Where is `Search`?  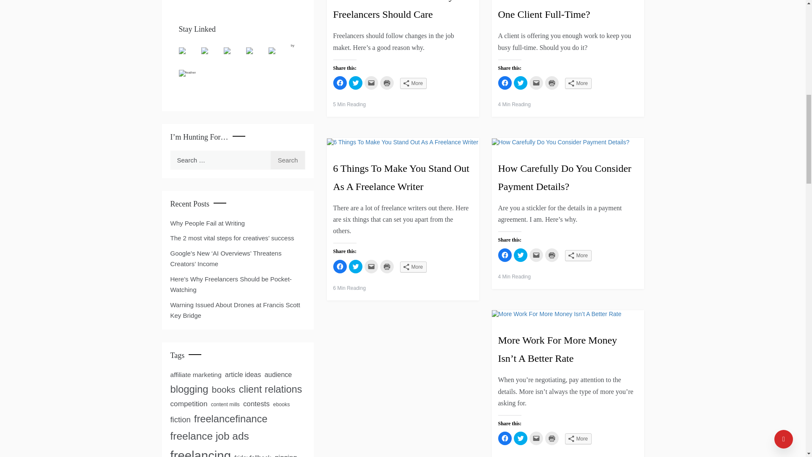
Search is located at coordinates (288, 160).